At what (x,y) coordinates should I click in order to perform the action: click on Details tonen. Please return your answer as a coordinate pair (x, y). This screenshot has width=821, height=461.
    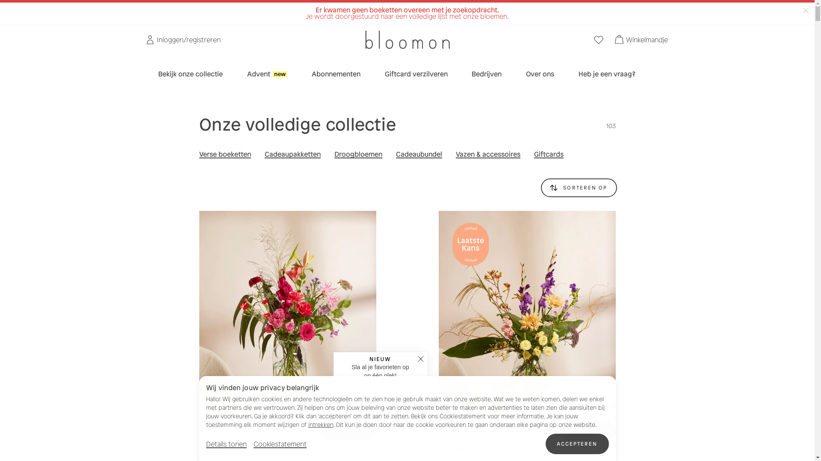
    Looking at the image, I should click on (227, 444).